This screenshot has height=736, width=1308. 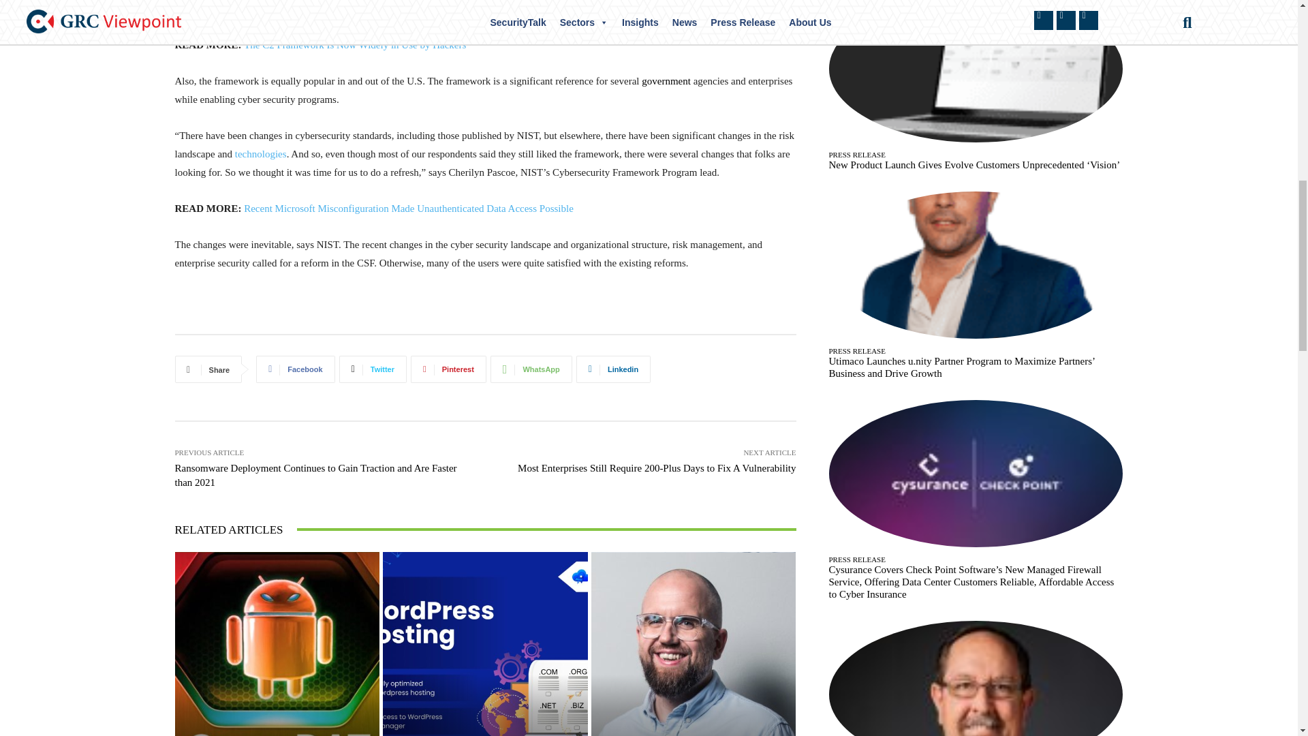 What do you see at coordinates (613, 369) in the screenshot?
I see `Linkedin` at bounding box center [613, 369].